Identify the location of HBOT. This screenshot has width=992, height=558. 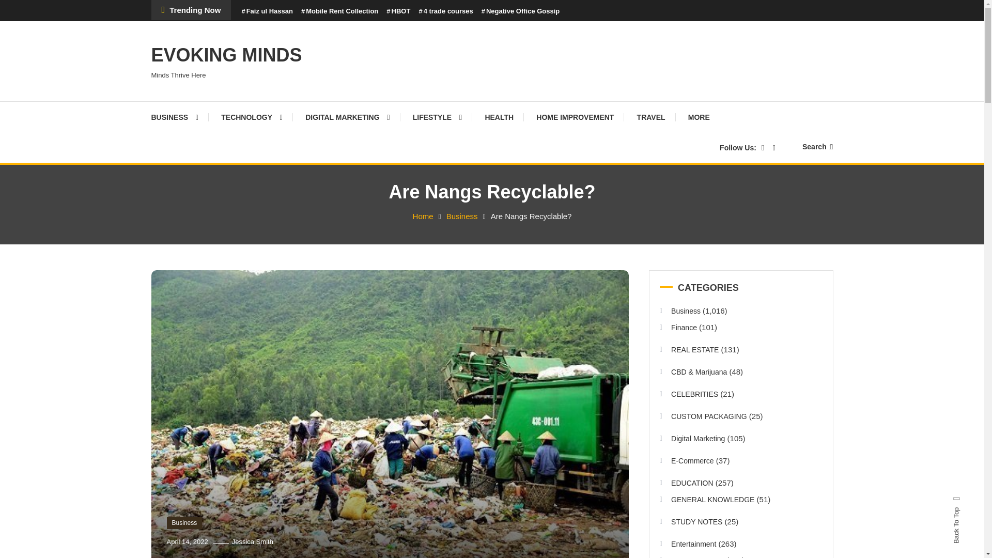
(398, 11).